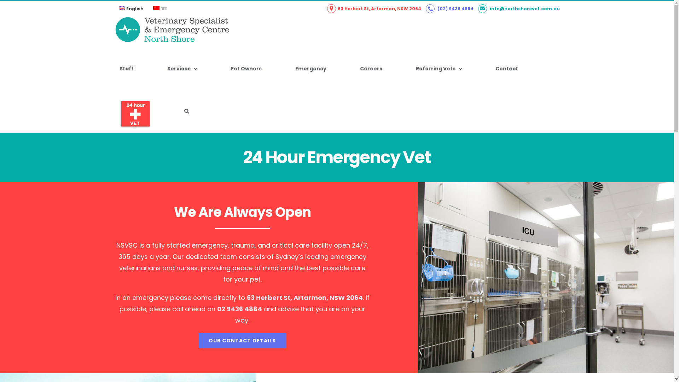 The height and width of the screenshot is (382, 679). What do you see at coordinates (507, 69) in the screenshot?
I see `Contact` at bounding box center [507, 69].